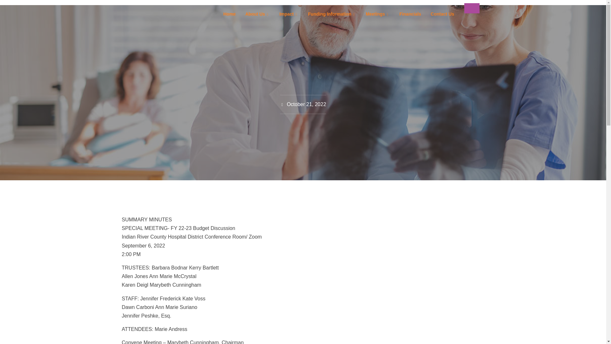 The height and width of the screenshot is (344, 611). I want to click on Financials, so click(410, 14).